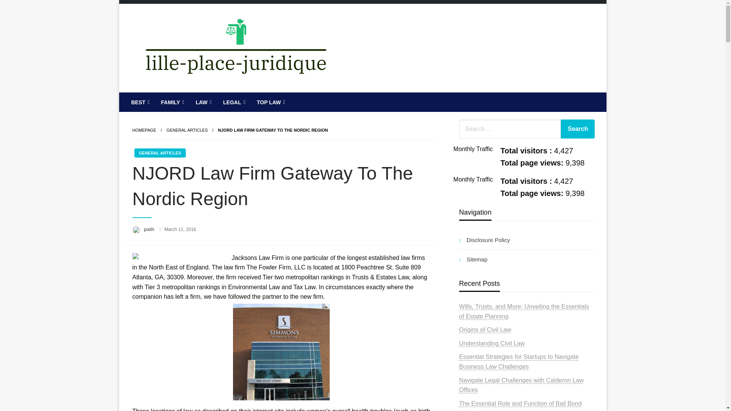 The height and width of the screenshot is (411, 731). I want to click on NJORD Law Firm Gateway To The Nordic Region, so click(273, 130).